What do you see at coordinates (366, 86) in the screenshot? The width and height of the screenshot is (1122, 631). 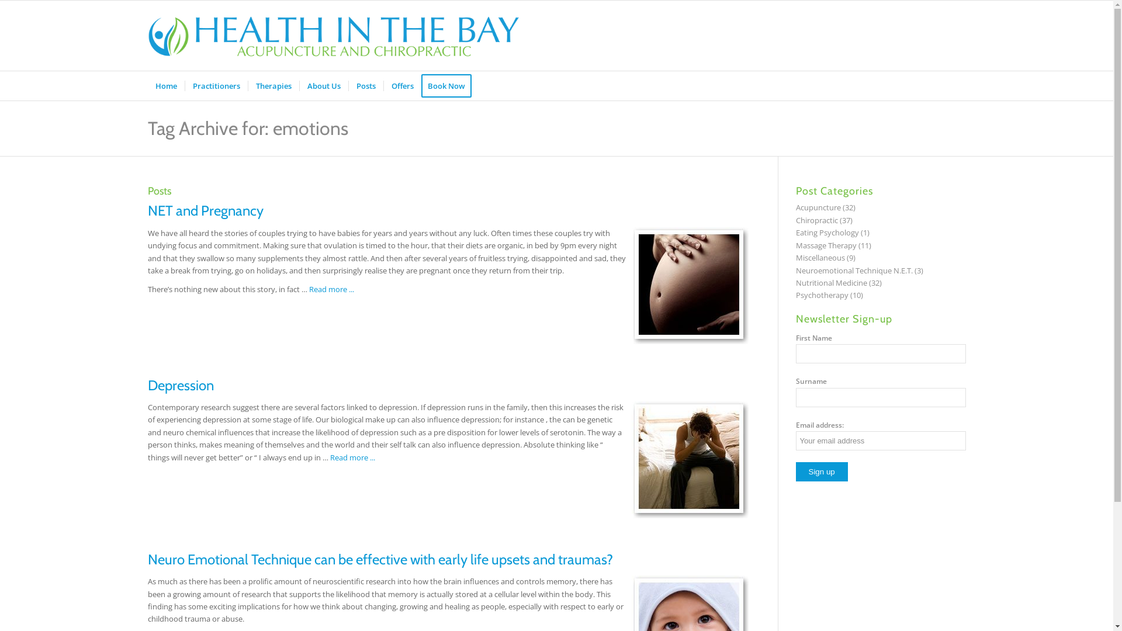 I see `Posts` at bounding box center [366, 86].